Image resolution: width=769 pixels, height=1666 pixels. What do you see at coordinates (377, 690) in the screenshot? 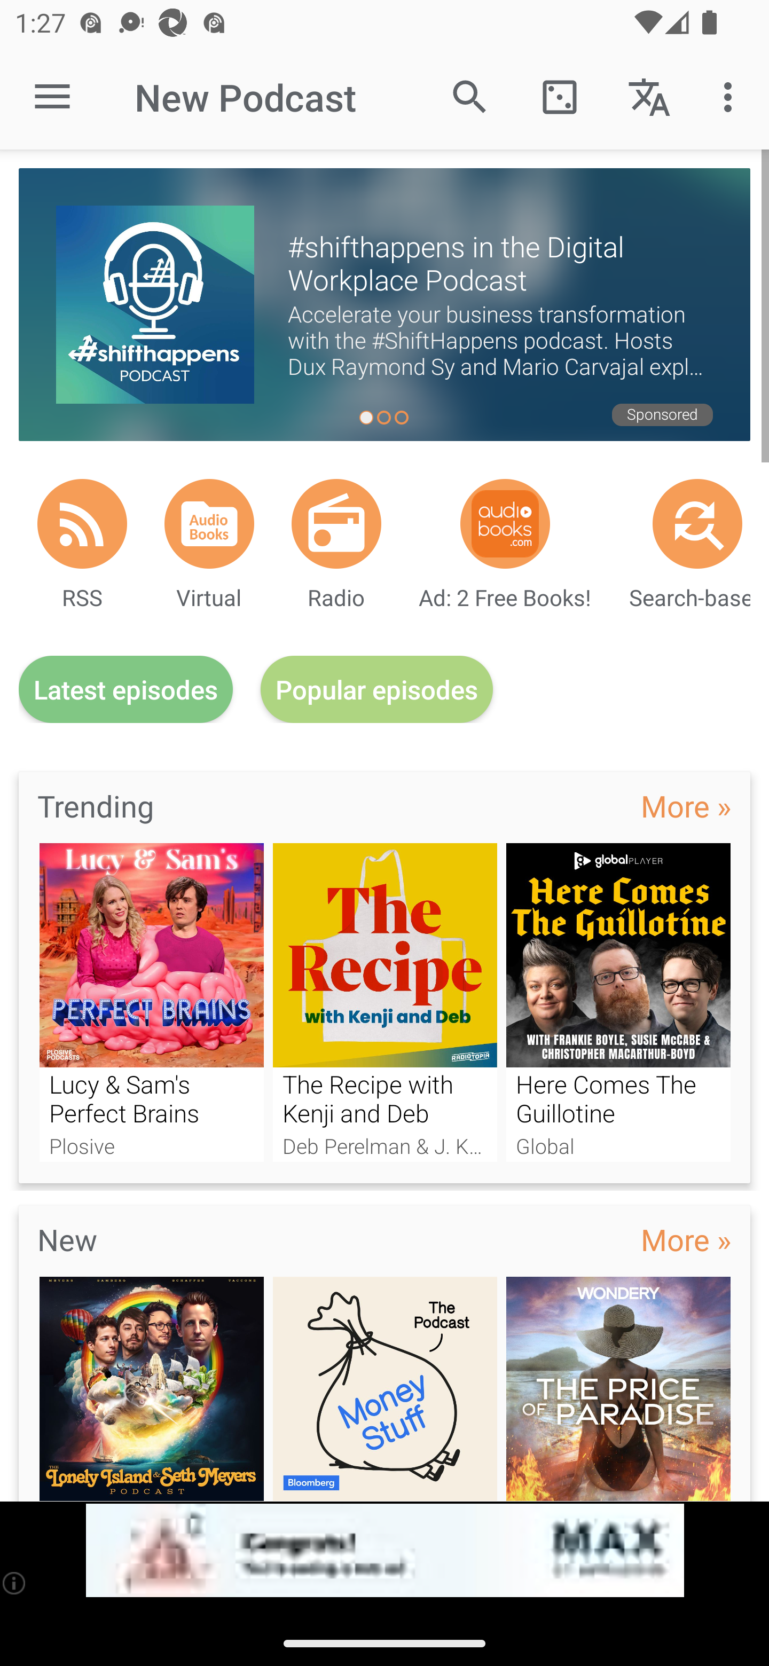
I see `Popular episodes` at bounding box center [377, 690].